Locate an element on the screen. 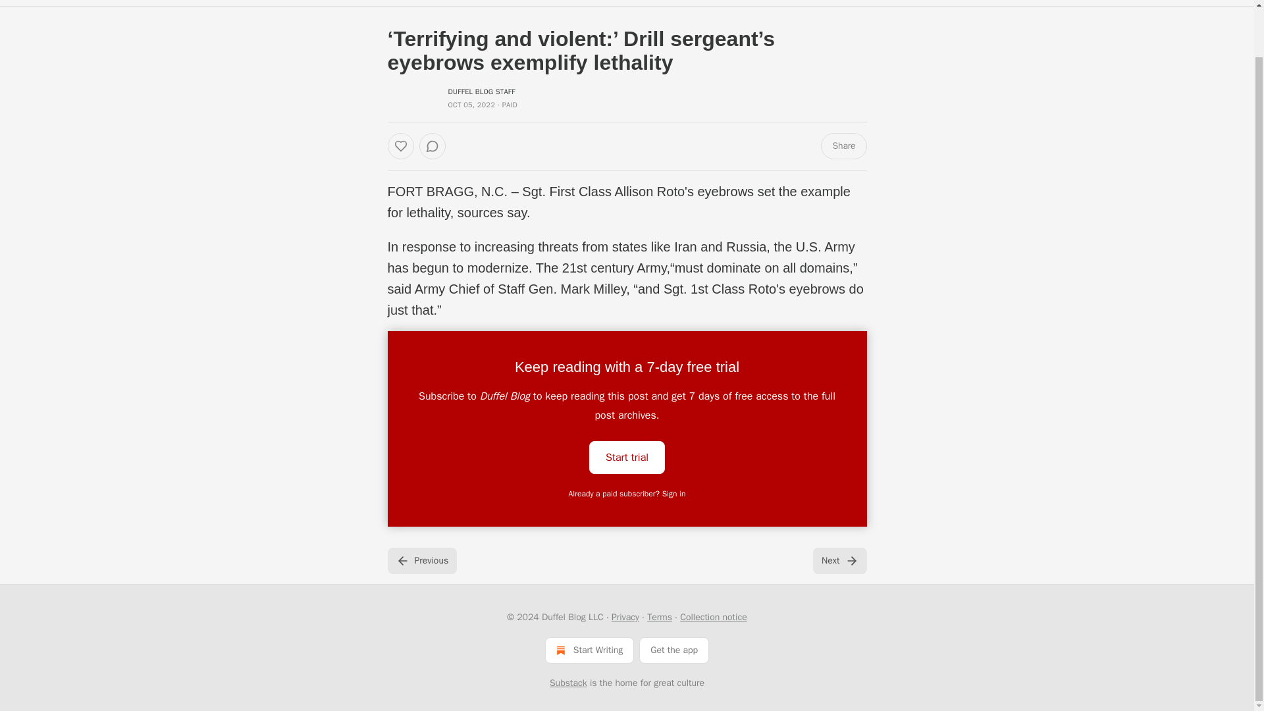 The width and height of the screenshot is (1264, 711). Previous is located at coordinates (421, 560).